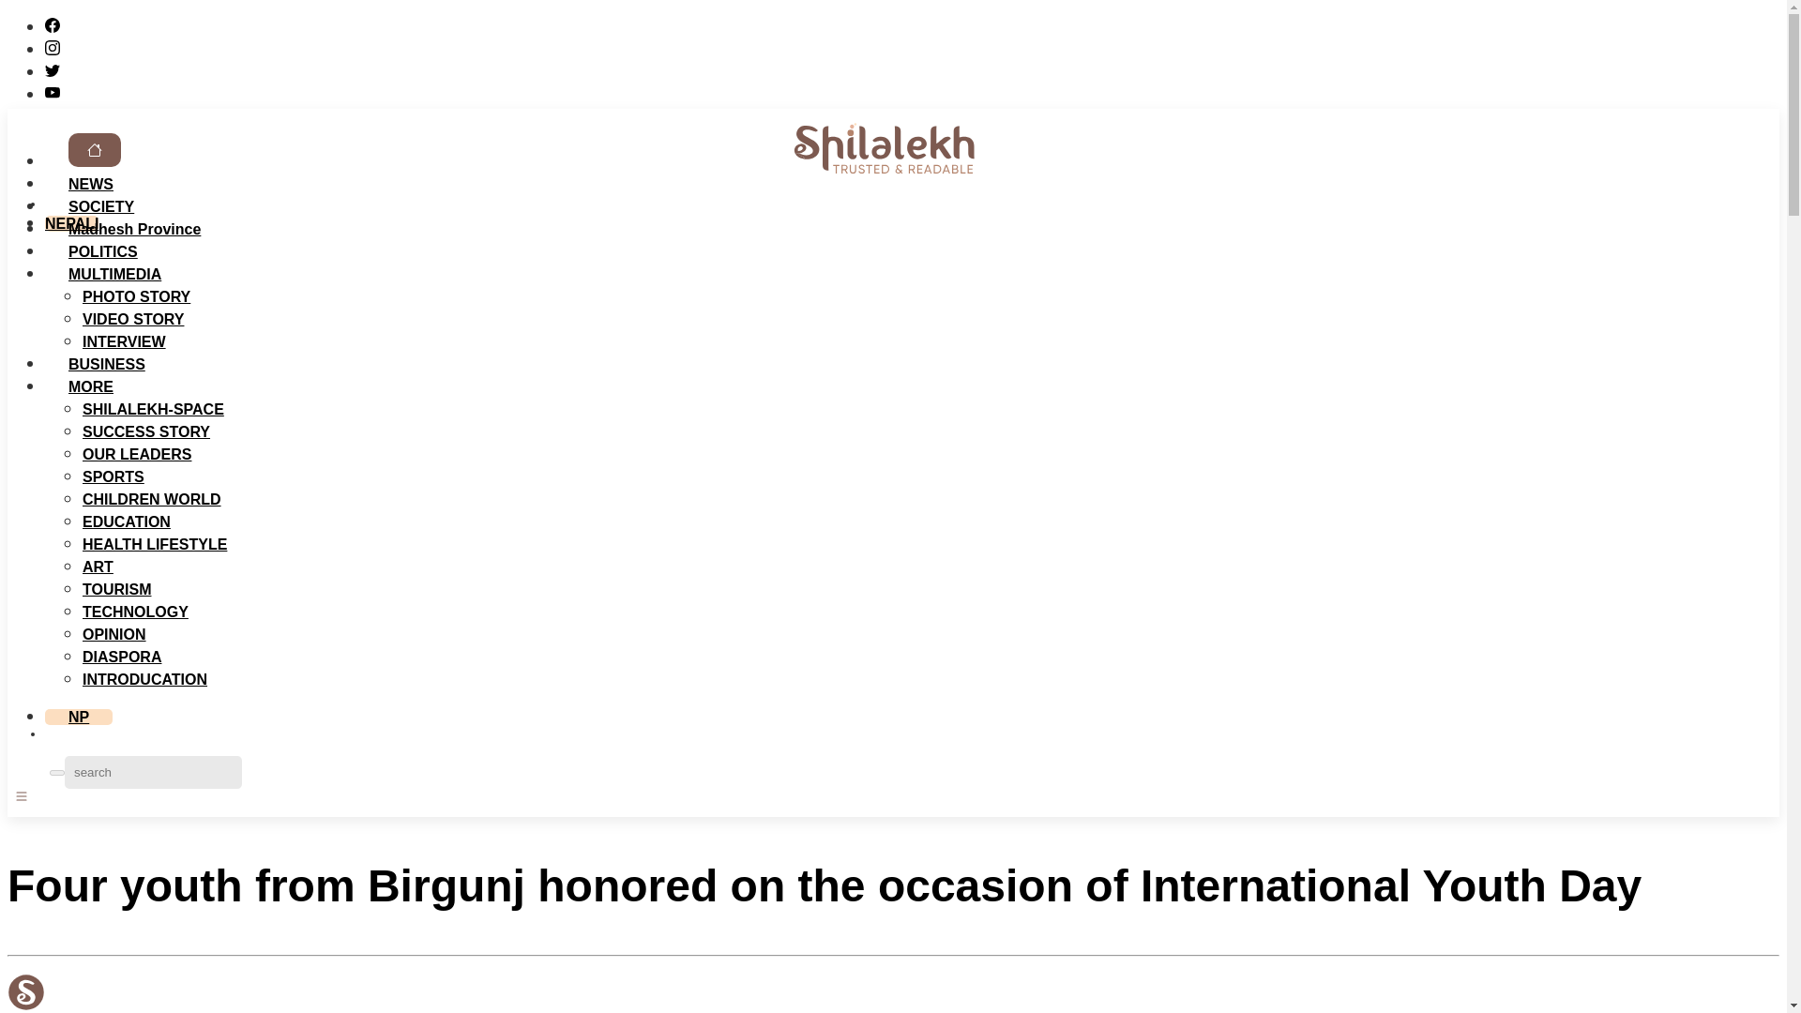 Image resolution: width=1801 pixels, height=1013 pixels. I want to click on ART, so click(98, 567).